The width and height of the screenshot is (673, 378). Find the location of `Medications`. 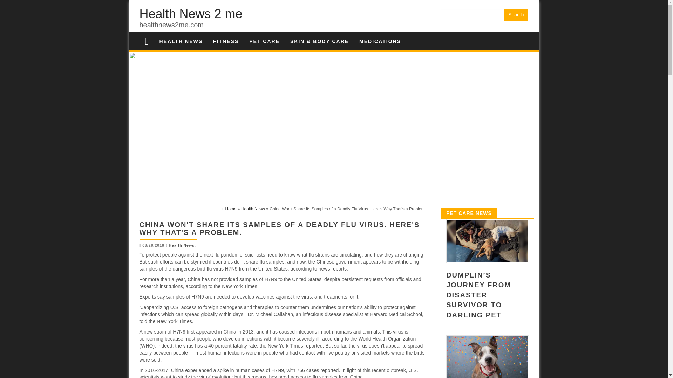

Medications is located at coordinates (380, 41).